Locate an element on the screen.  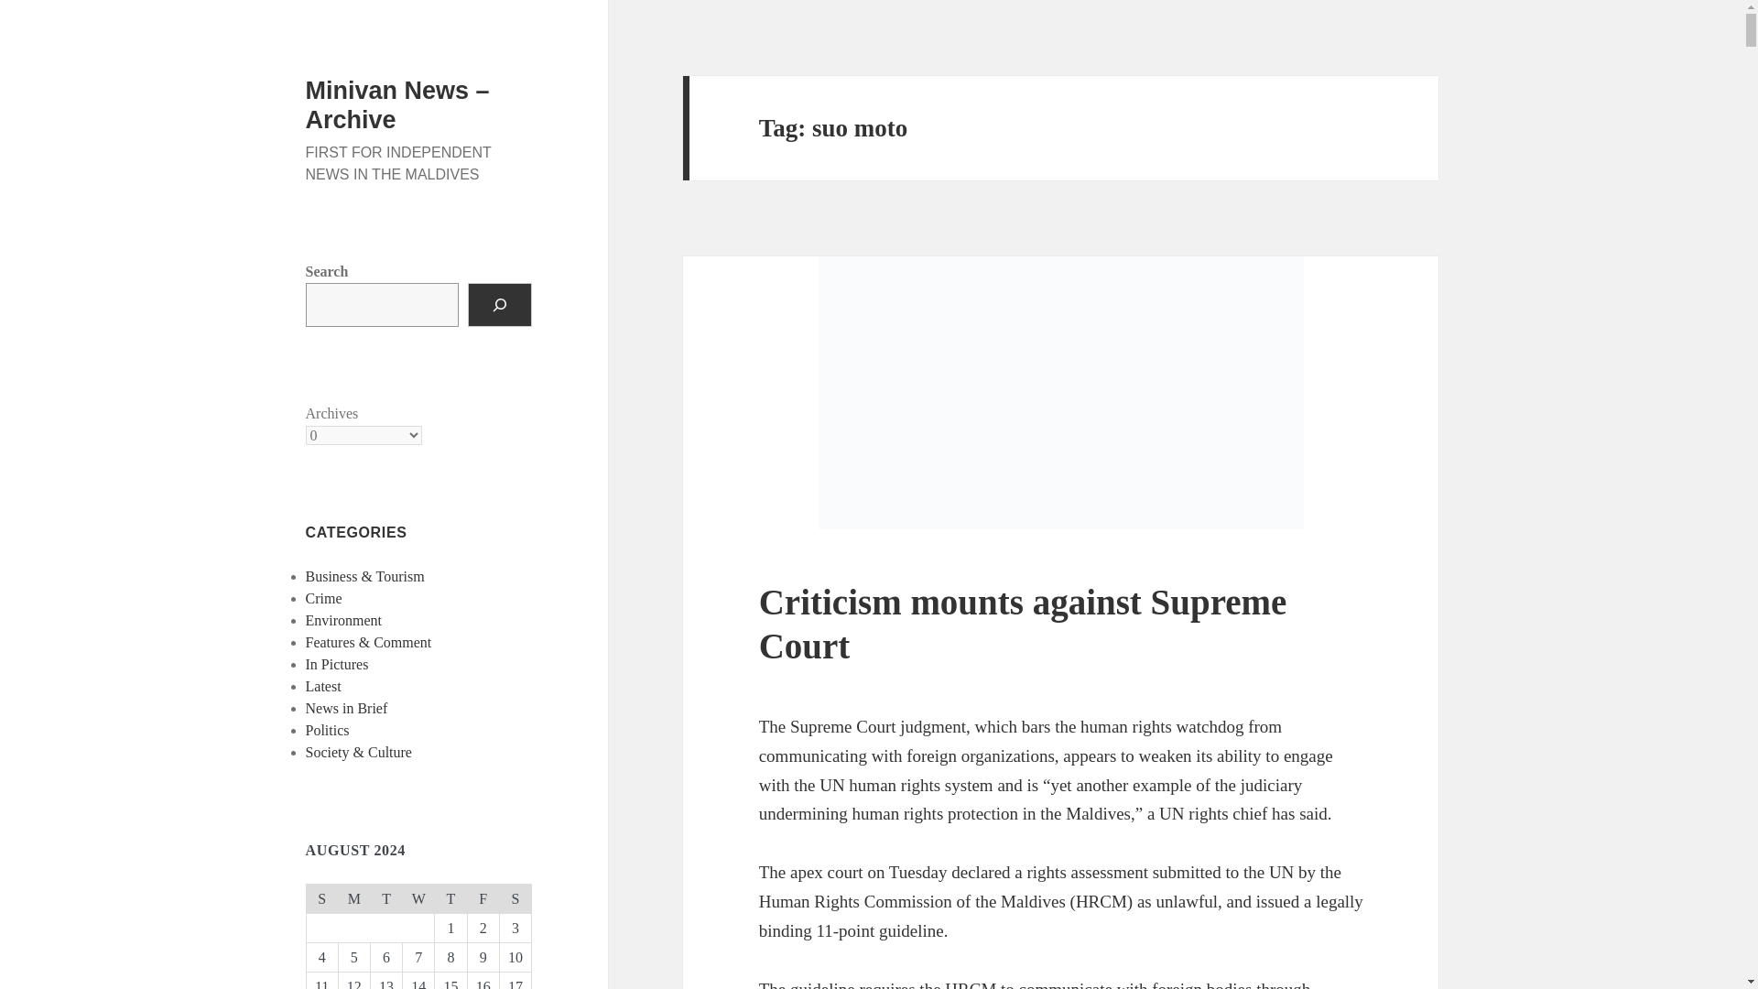
Sunday is located at coordinates (321, 897).